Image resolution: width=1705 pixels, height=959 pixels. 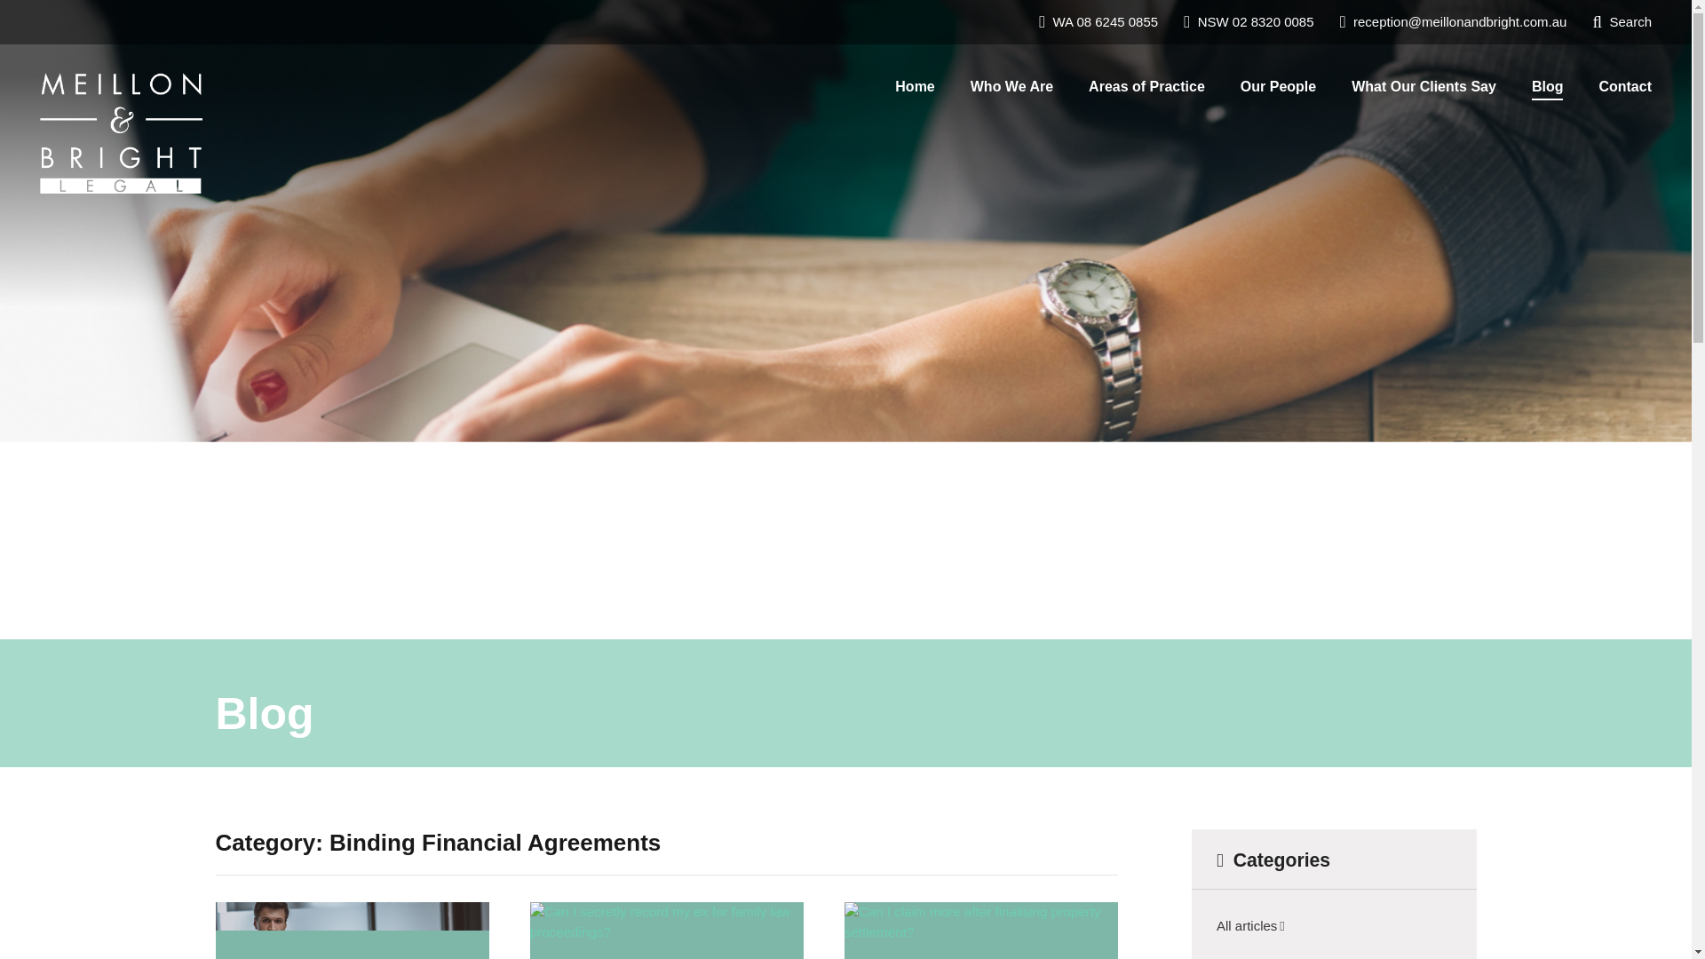 I want to click on   Search, so click(x=1622, y=21).